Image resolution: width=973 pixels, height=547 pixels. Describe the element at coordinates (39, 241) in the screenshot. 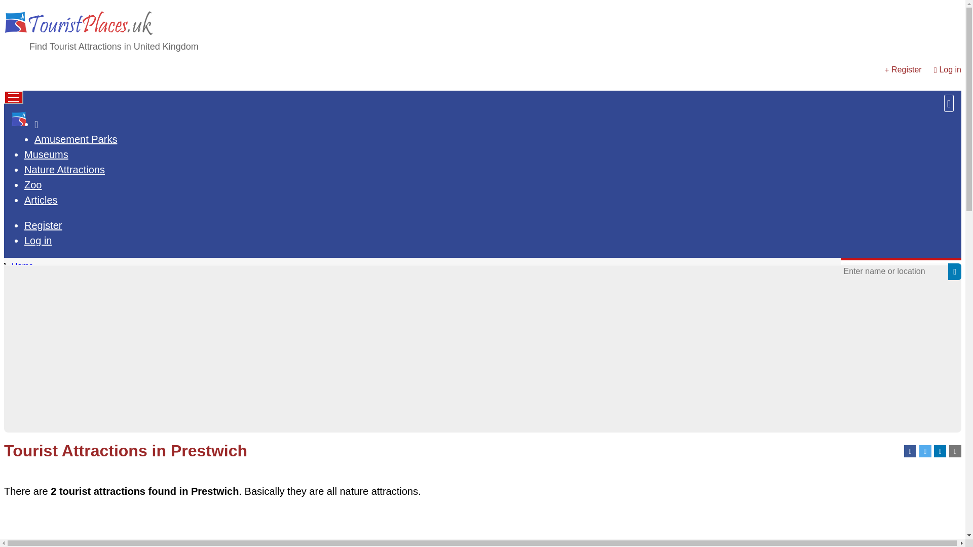

I see `Log in` at that location.